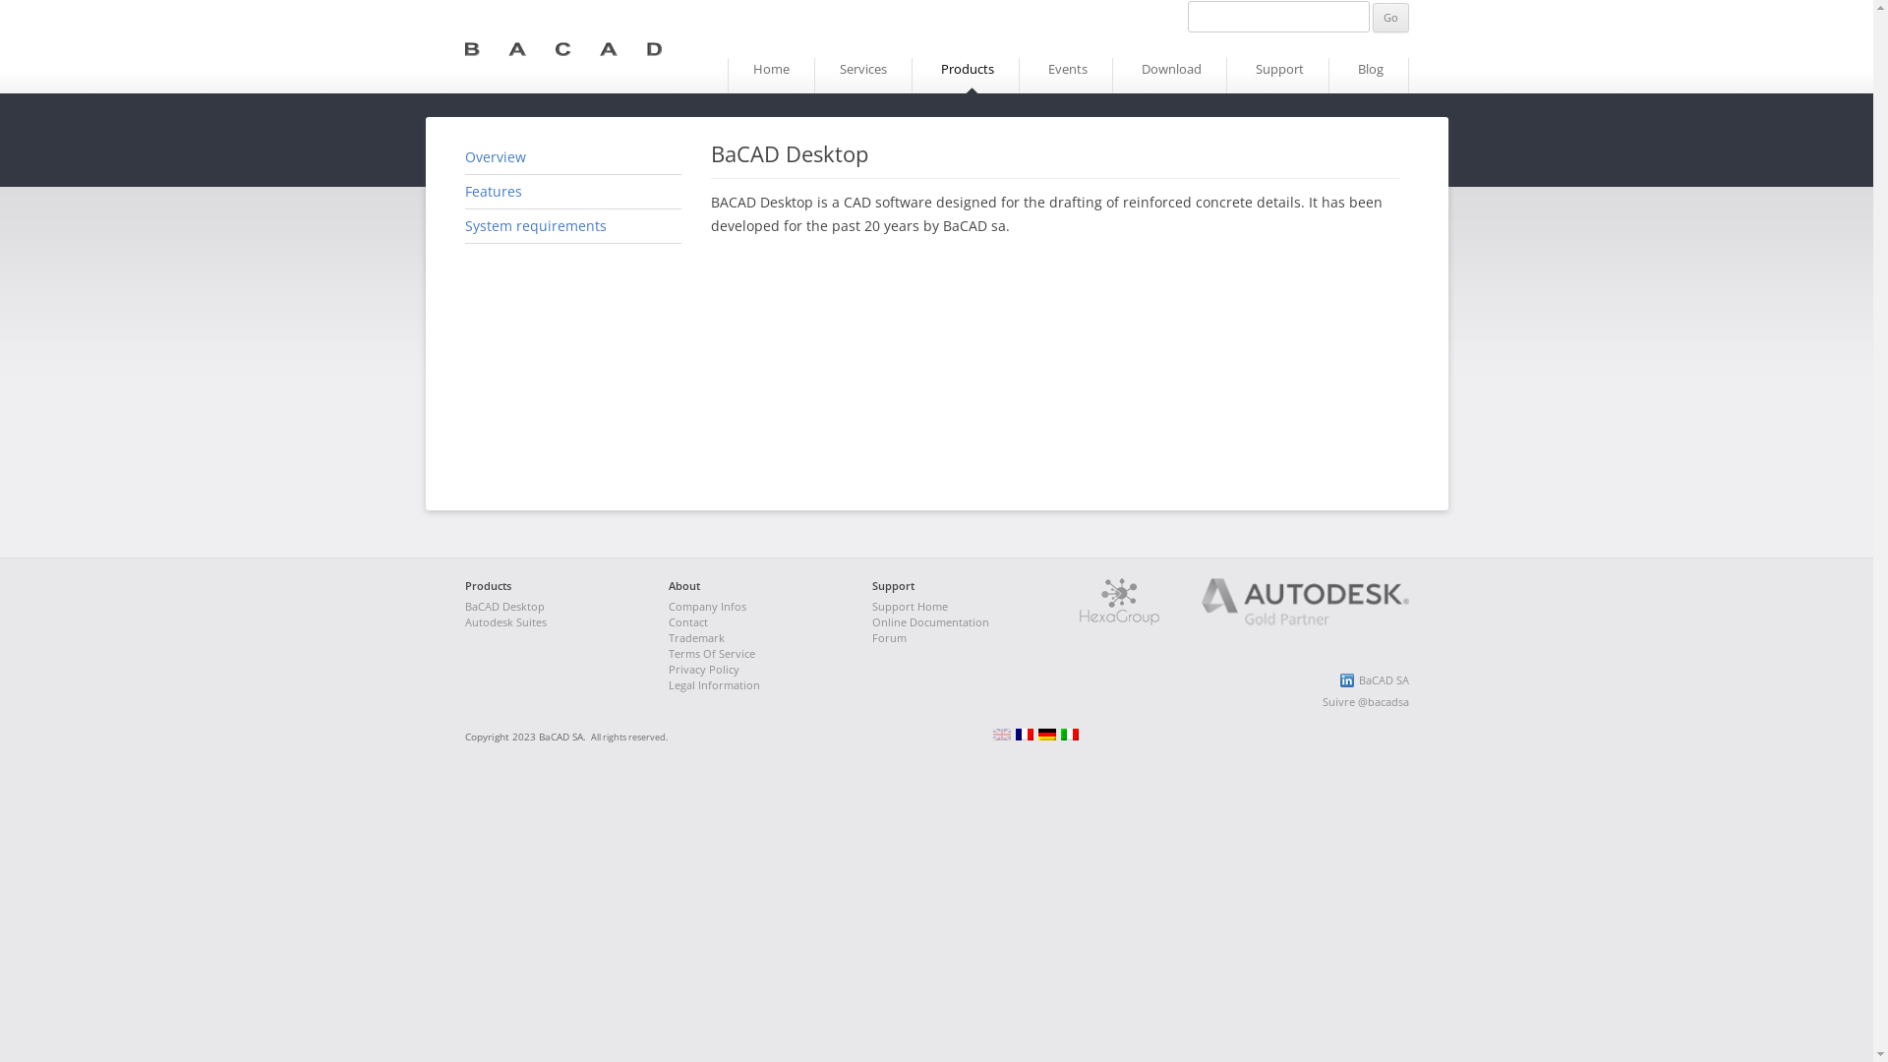 The width and height of the screenshot is (1888, 1062). Describe the element at coordinates (712, 653) in the screenshot. I see `Terms Of Service` at that location.